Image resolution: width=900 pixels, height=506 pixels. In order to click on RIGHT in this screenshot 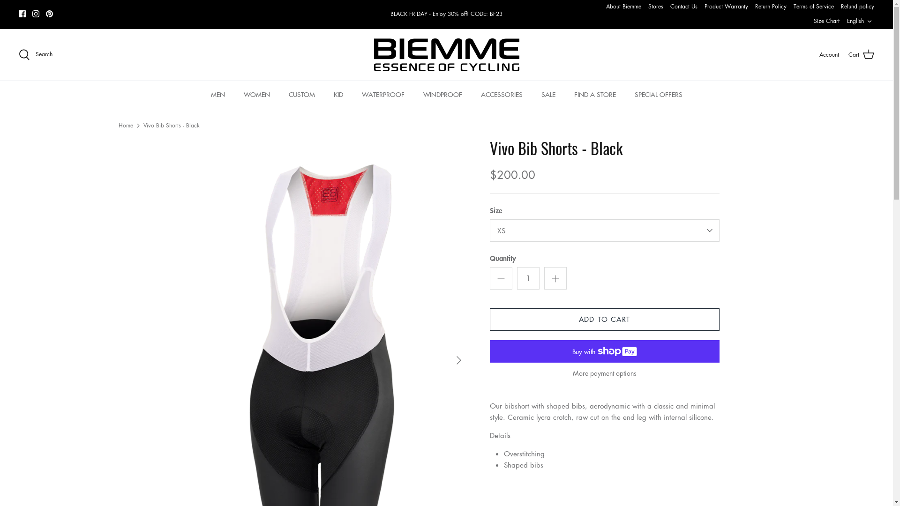, I will do `click(458, 360)`.